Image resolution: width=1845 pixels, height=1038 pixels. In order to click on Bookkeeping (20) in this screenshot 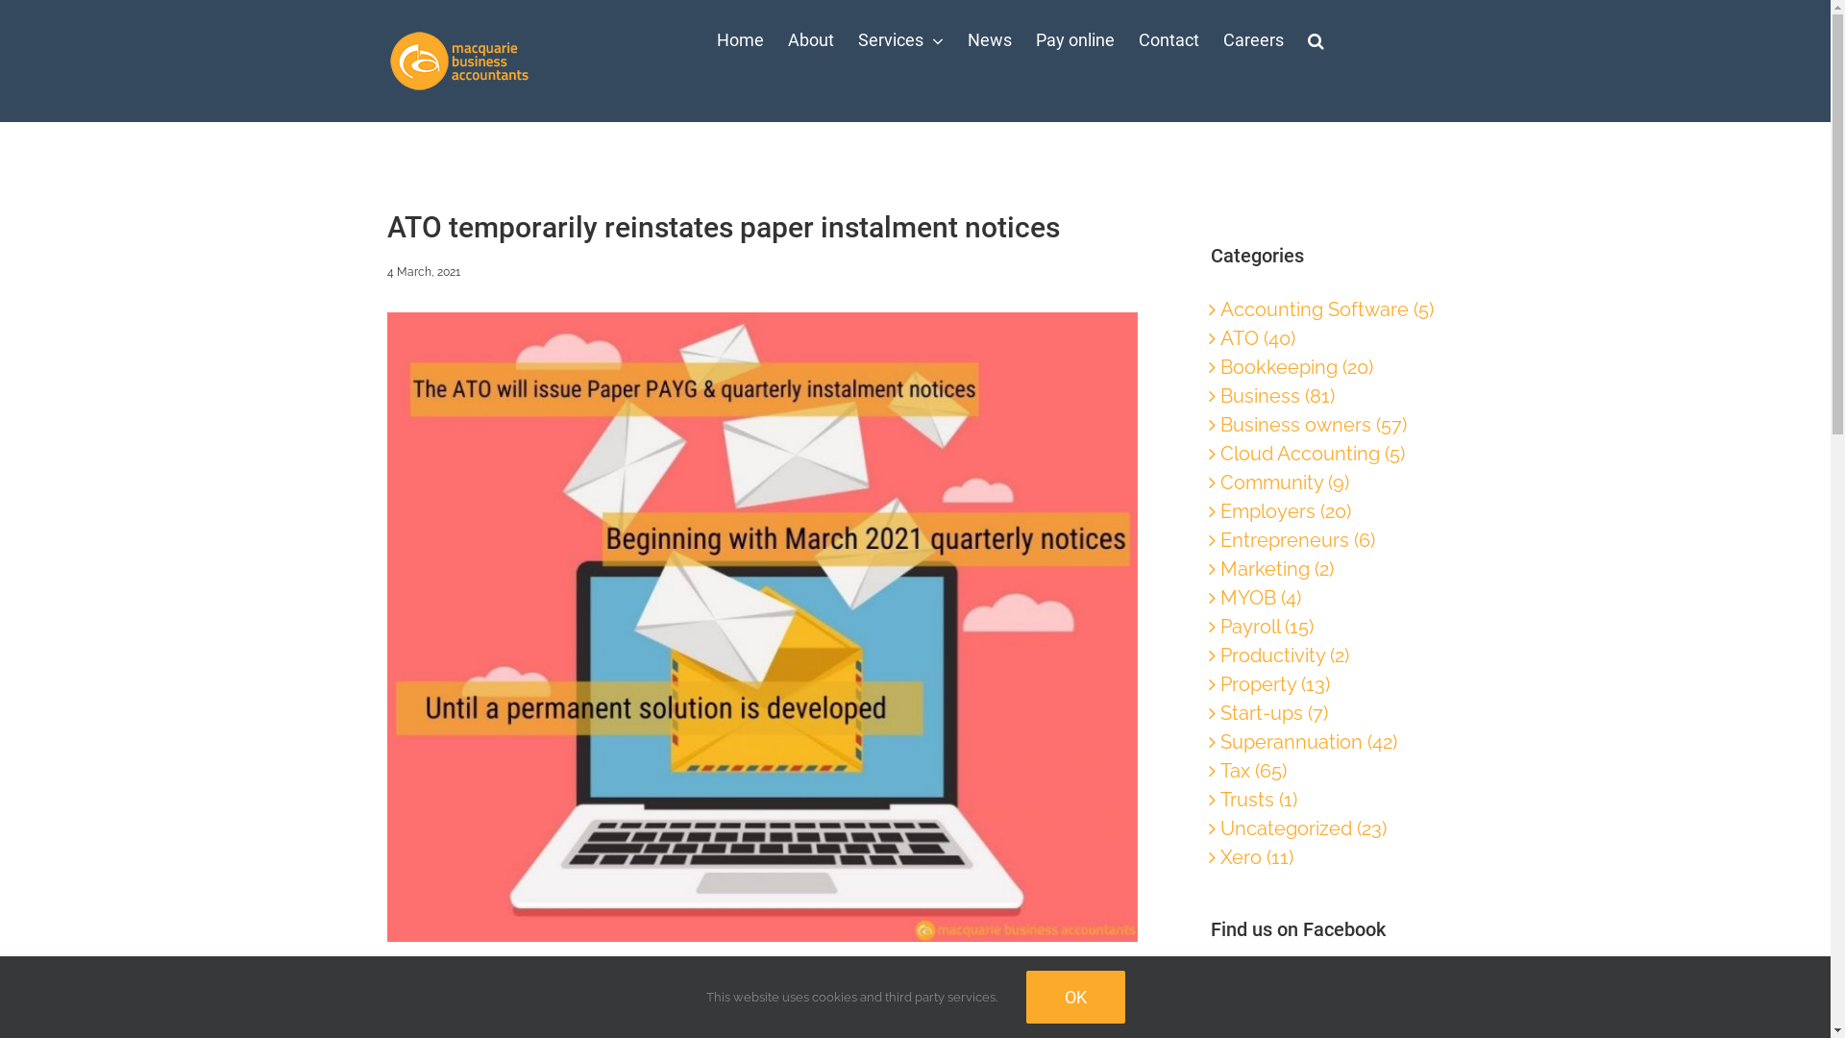, I will do `click(1328, 367)`.